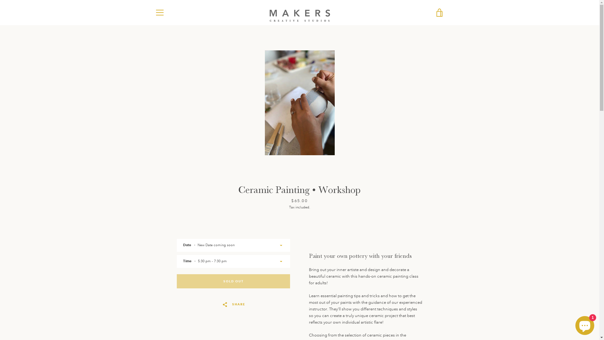 The image size is (604, 340). What do you see at coordinates (155, 318) in the screenshot?
I see `Facebook` at bounding box center [155, 318].